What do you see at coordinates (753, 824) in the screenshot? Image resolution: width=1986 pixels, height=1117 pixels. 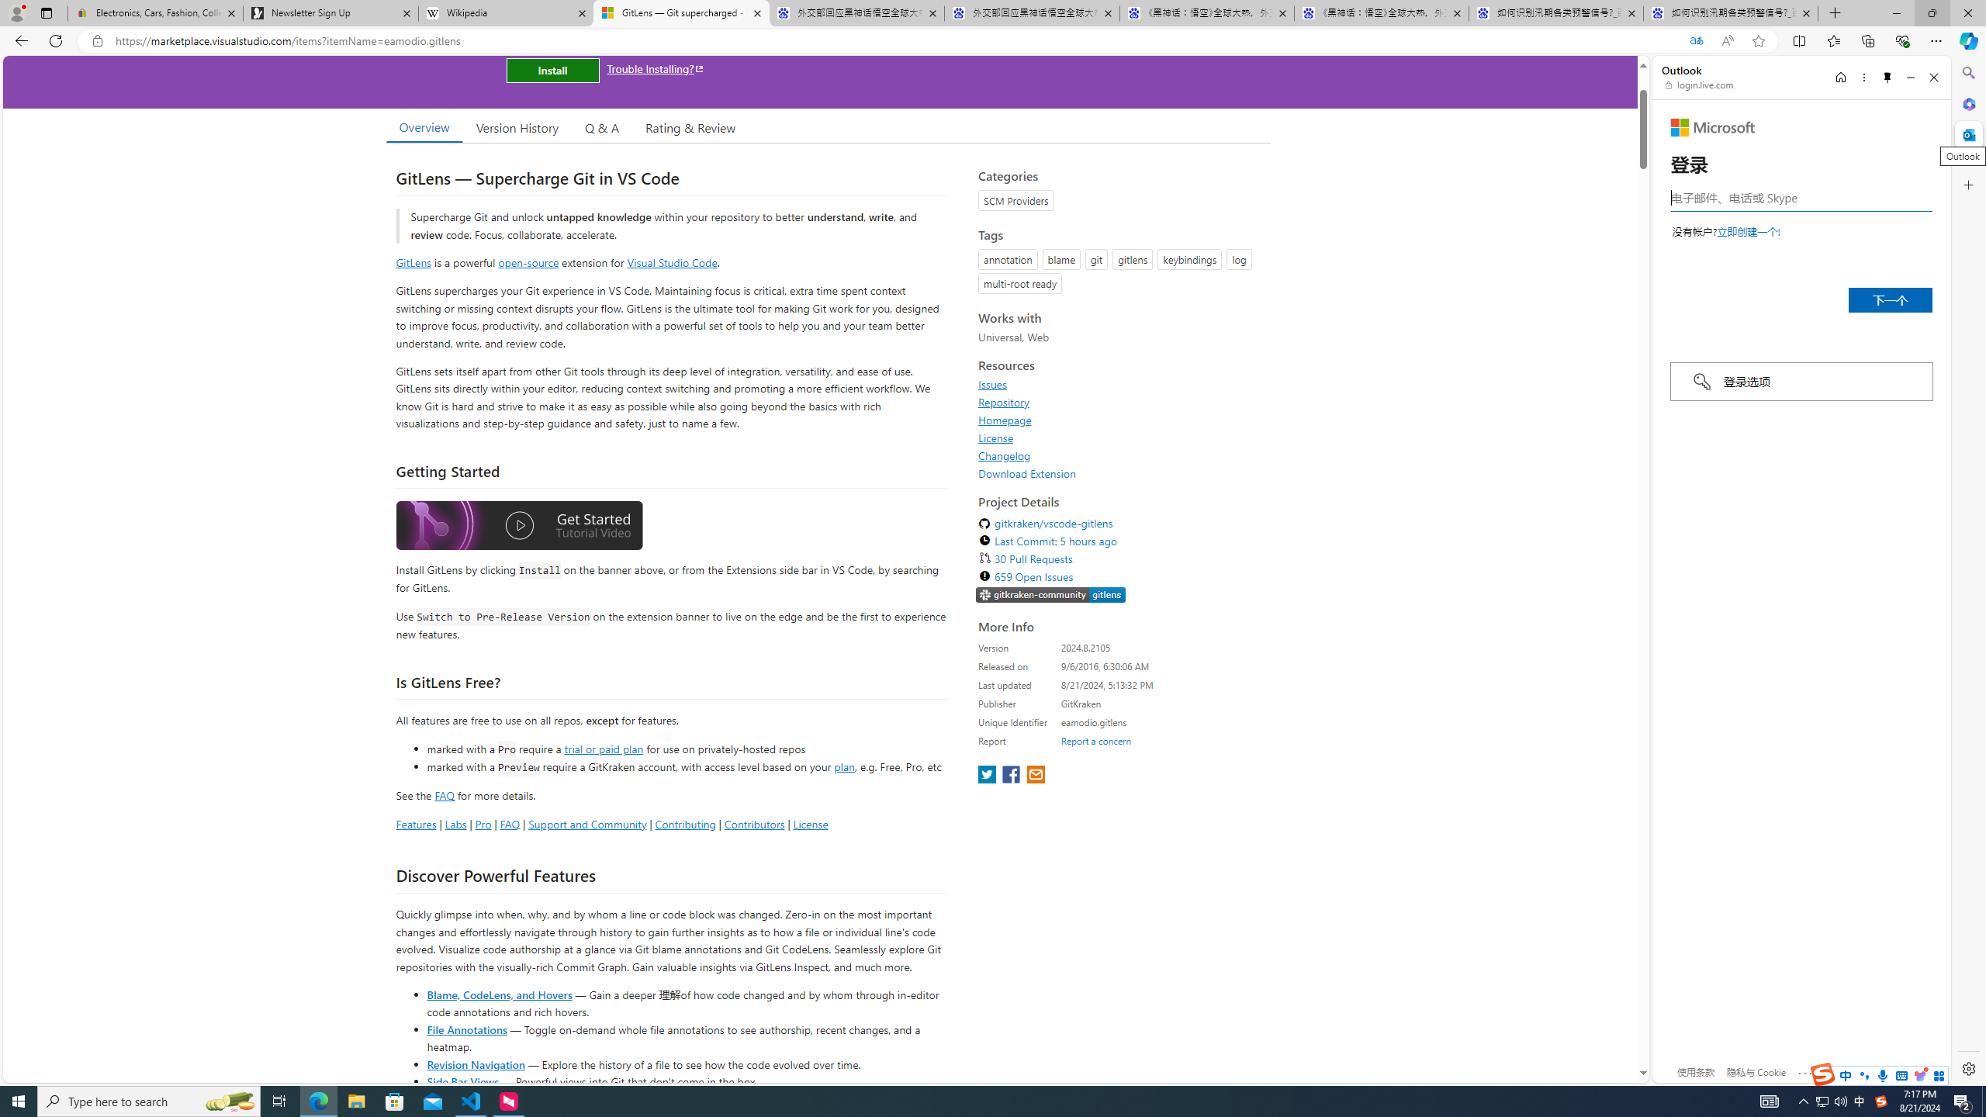 I see `Contributors` at bounding box center [753, 824].